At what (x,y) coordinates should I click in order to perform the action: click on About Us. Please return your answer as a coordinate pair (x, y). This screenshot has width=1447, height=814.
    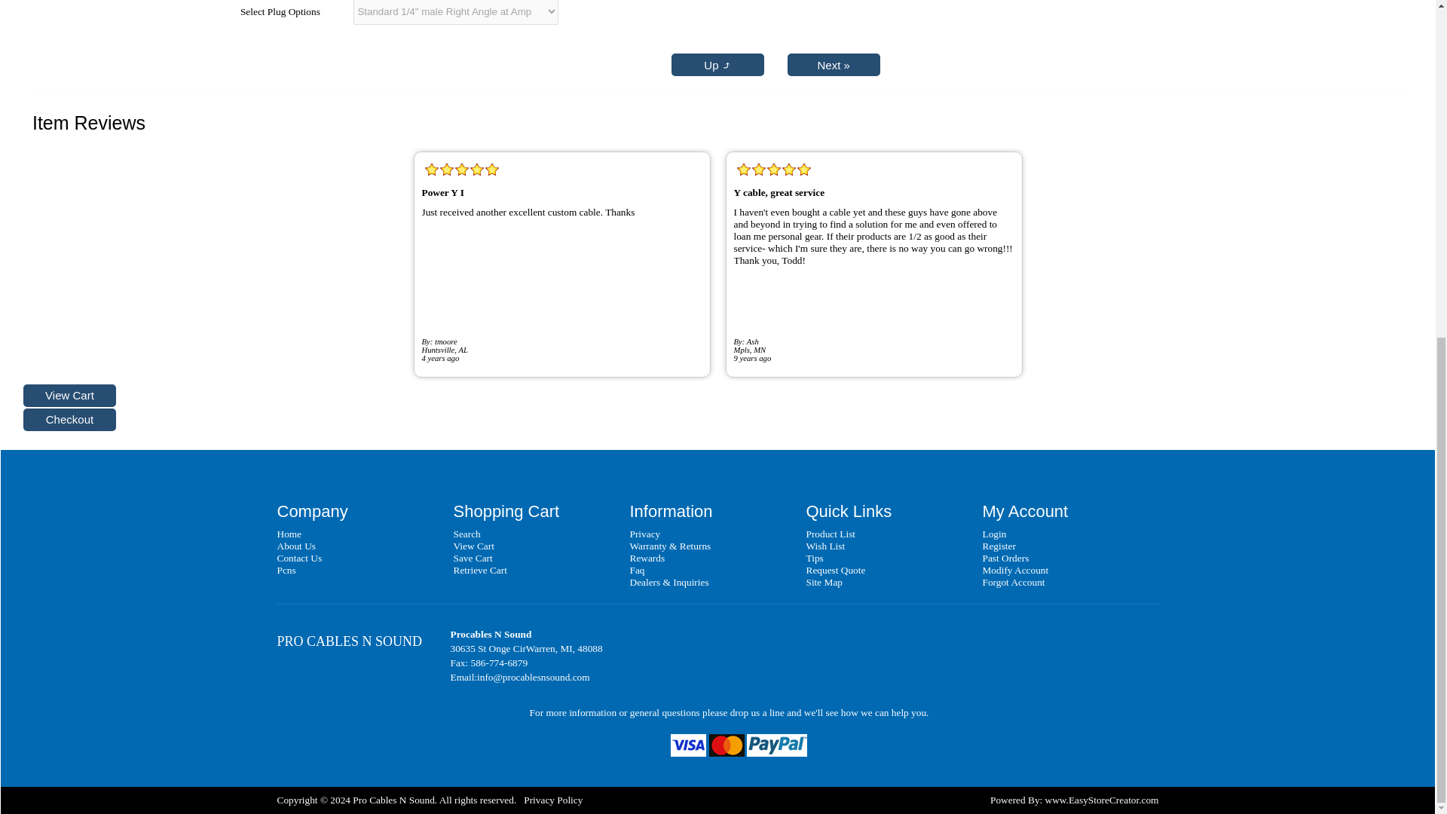
    Looking at the image, I should click on (296, 546).